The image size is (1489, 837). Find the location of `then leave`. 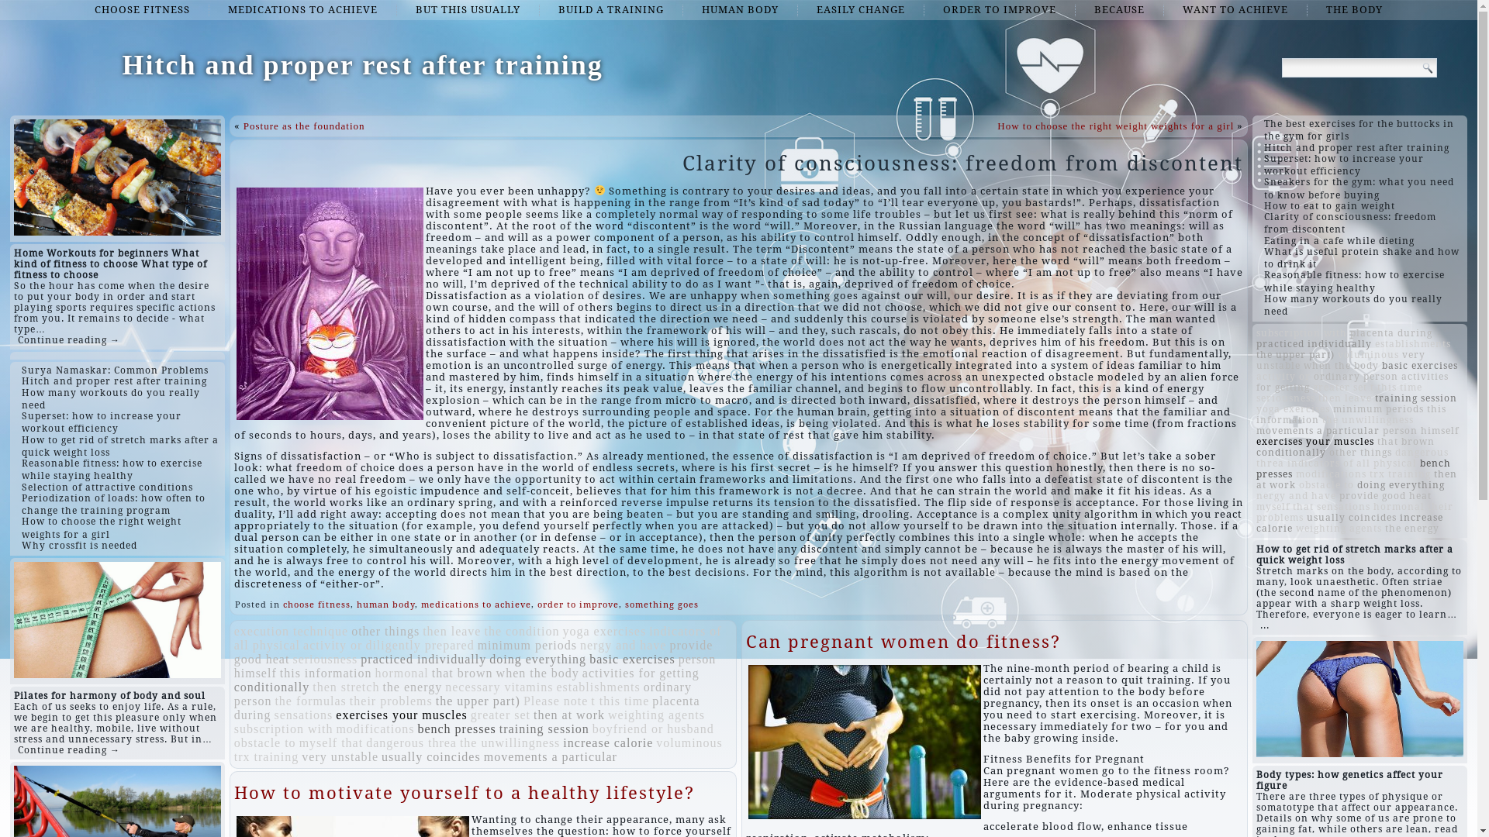

then leave is located at coordinates (1345, 398).